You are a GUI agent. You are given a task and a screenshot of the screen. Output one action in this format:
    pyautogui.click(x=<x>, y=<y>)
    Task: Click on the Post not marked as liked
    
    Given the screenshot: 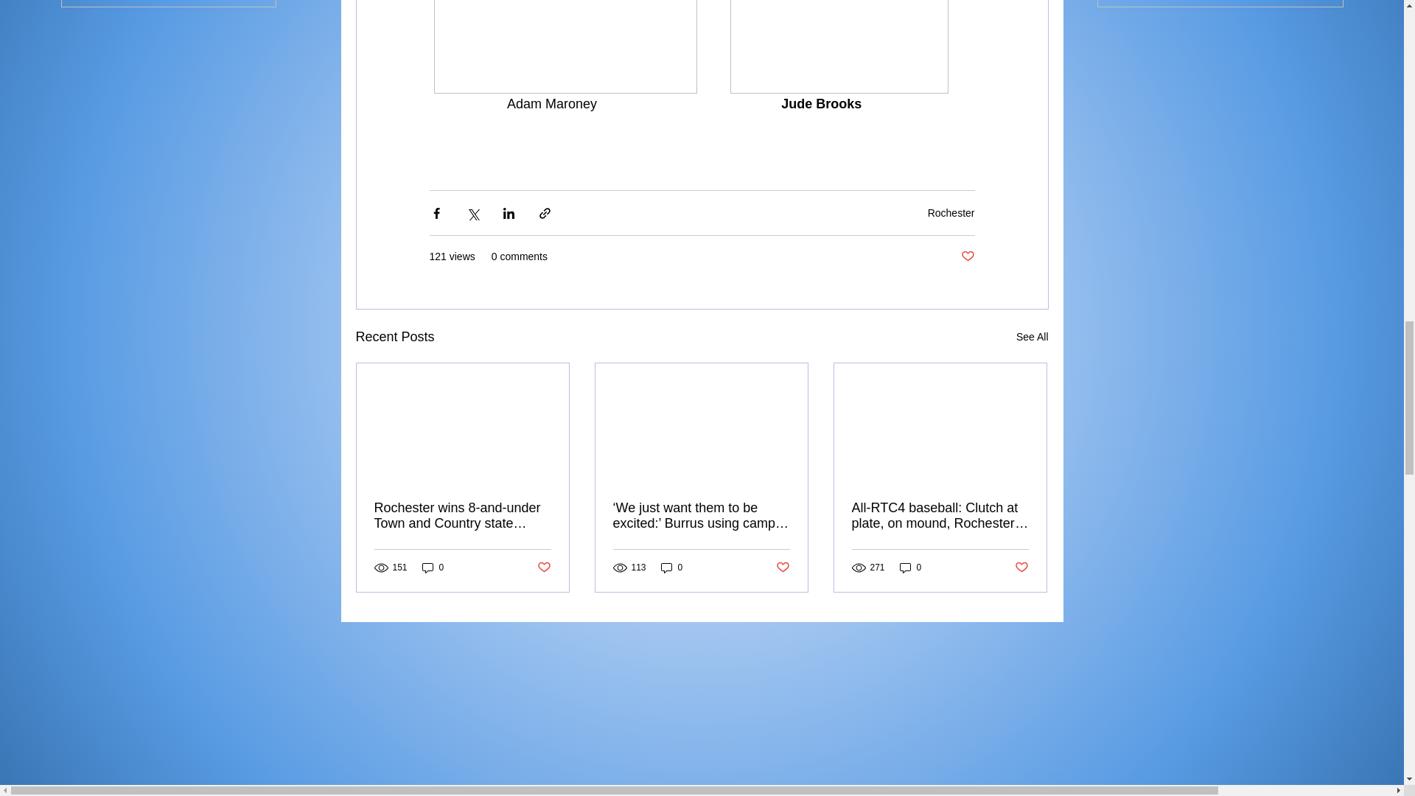 What is the action you would take?
    pyautogui.click(x=967, y=256)
    